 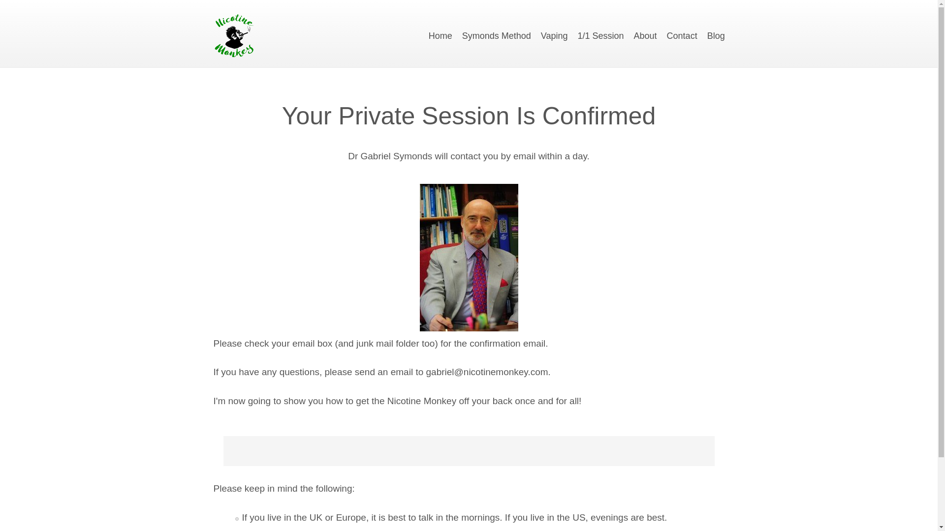 I want to click on Home, so click(x=441, y=36).